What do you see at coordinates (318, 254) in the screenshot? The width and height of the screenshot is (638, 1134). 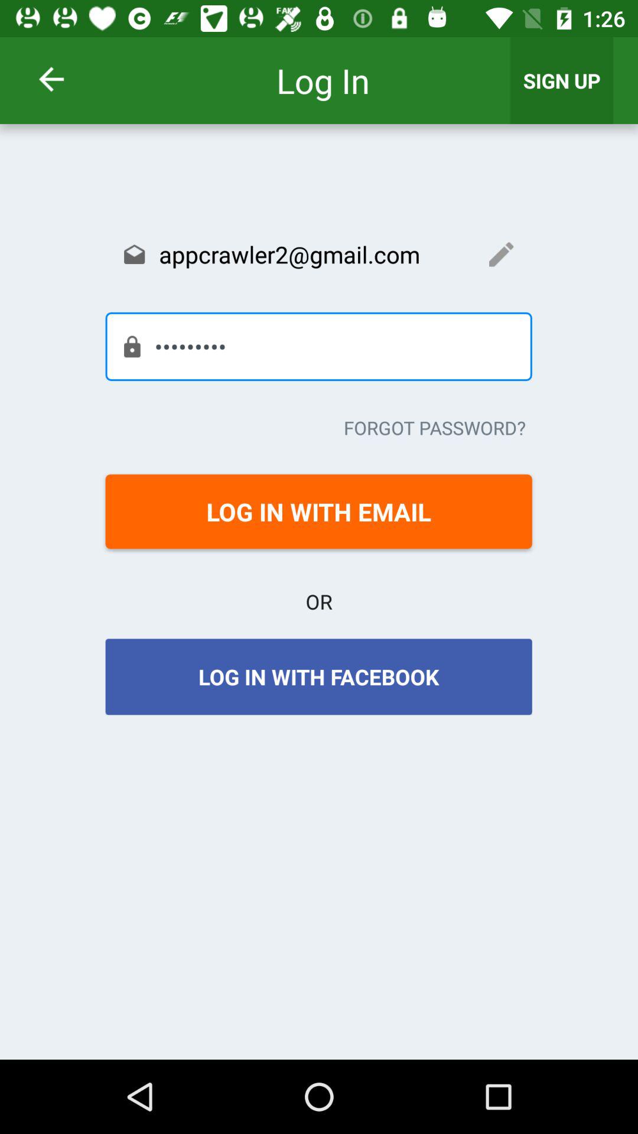 I see `press the icon above the crowd3116 icon` at bounding box center [318, 254].